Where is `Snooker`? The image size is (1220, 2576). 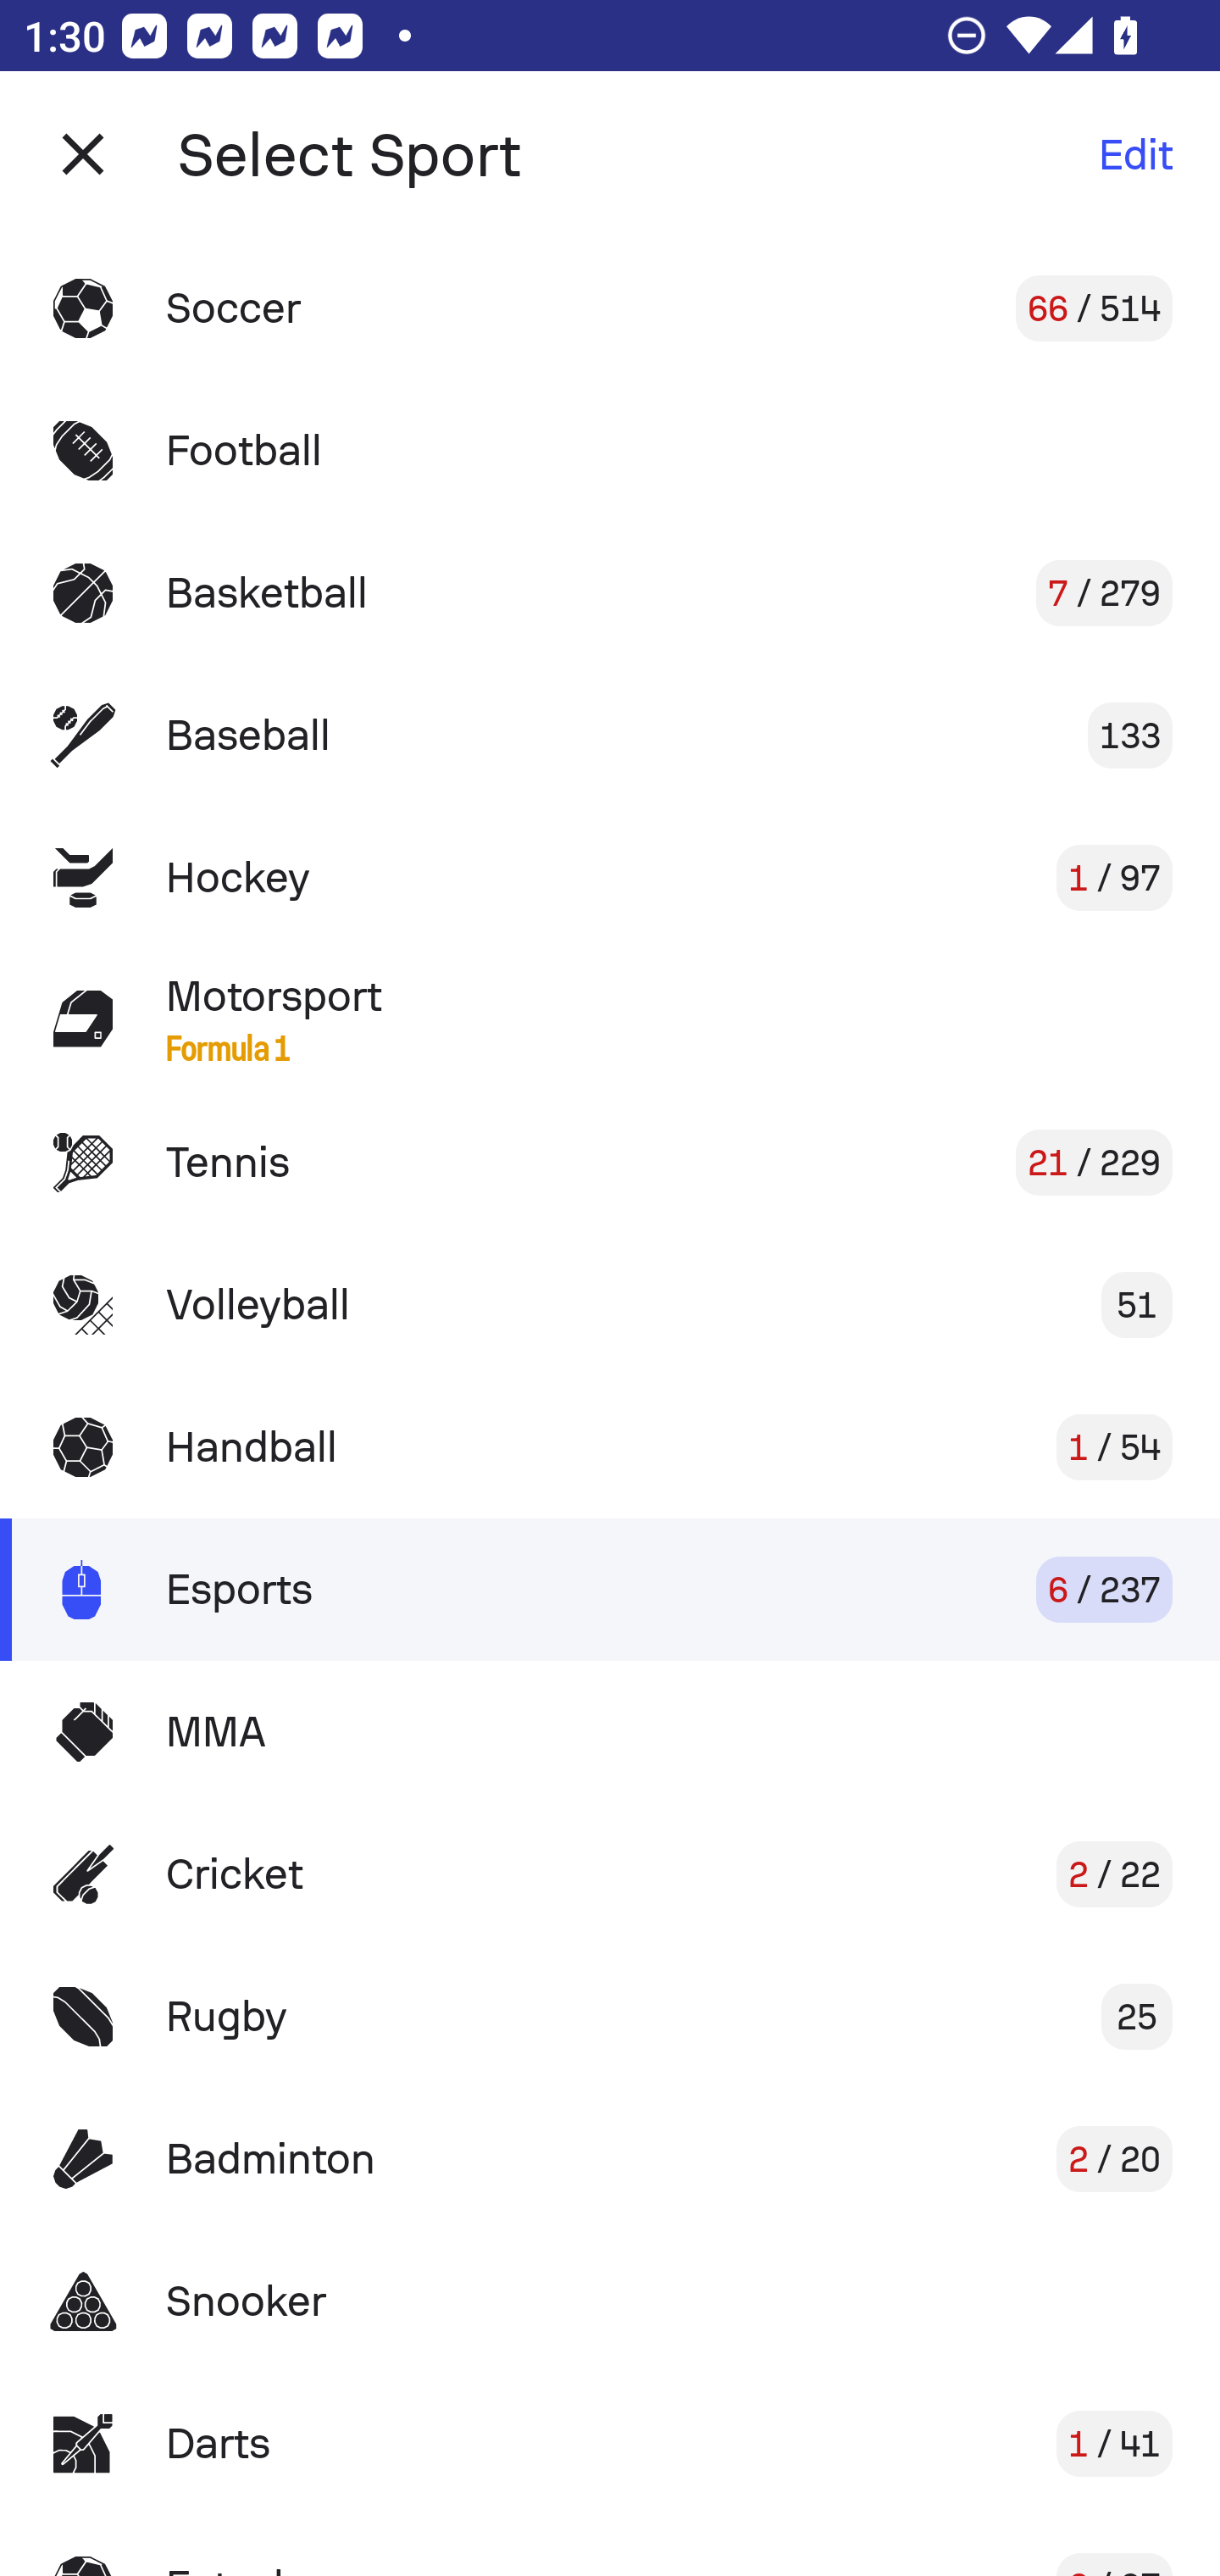 Snooker is located at coordinates (610, 2301).